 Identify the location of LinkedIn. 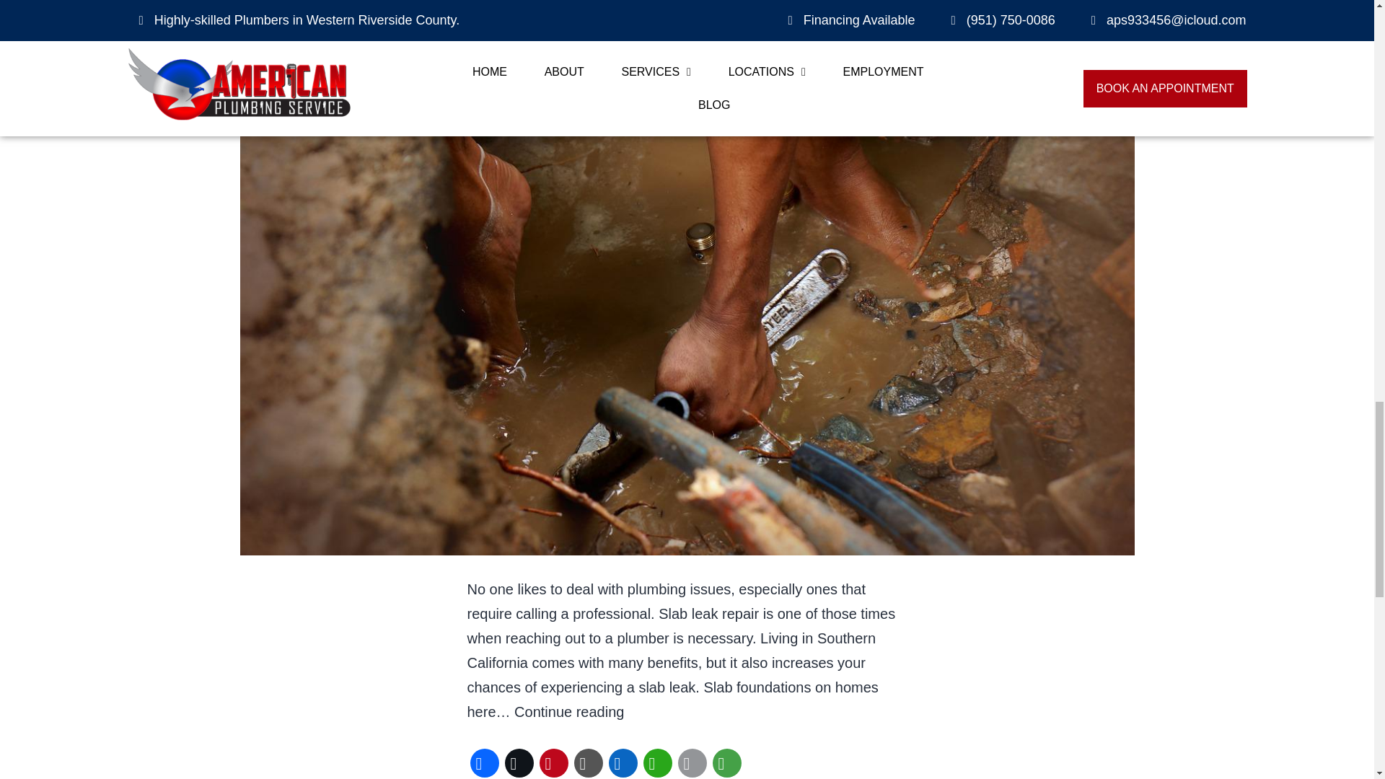
(623, 762).